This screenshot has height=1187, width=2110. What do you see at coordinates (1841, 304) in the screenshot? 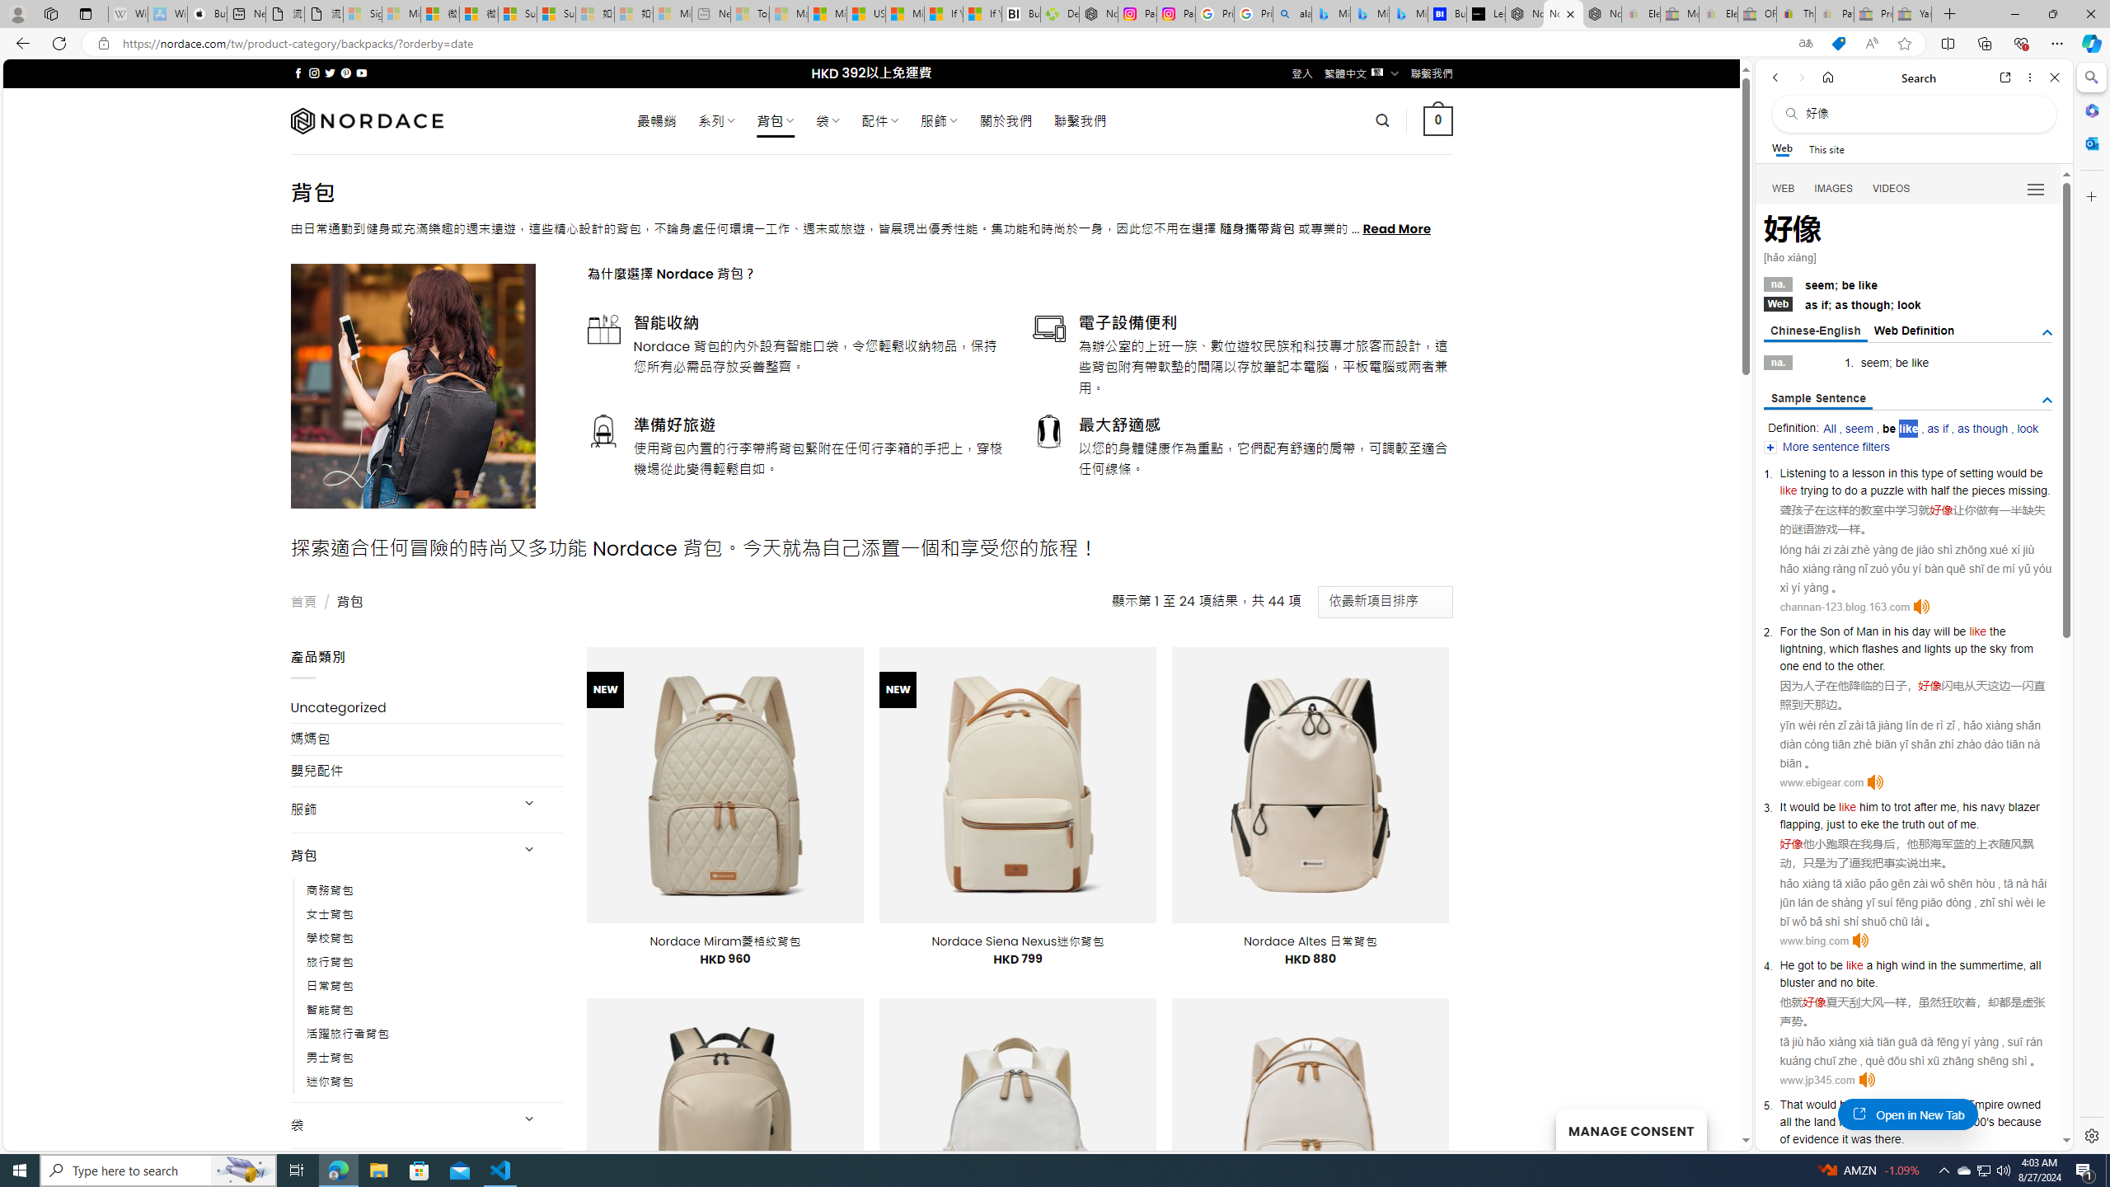
I see `as` at bounding box center [1841, 304].